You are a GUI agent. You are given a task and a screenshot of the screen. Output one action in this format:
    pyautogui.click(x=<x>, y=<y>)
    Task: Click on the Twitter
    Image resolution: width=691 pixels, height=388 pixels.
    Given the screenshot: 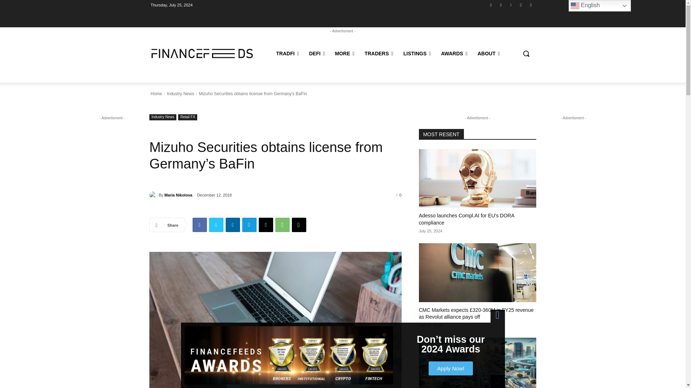 What is the action you would take?
    pyautogui.click(x=530, y=5)
    